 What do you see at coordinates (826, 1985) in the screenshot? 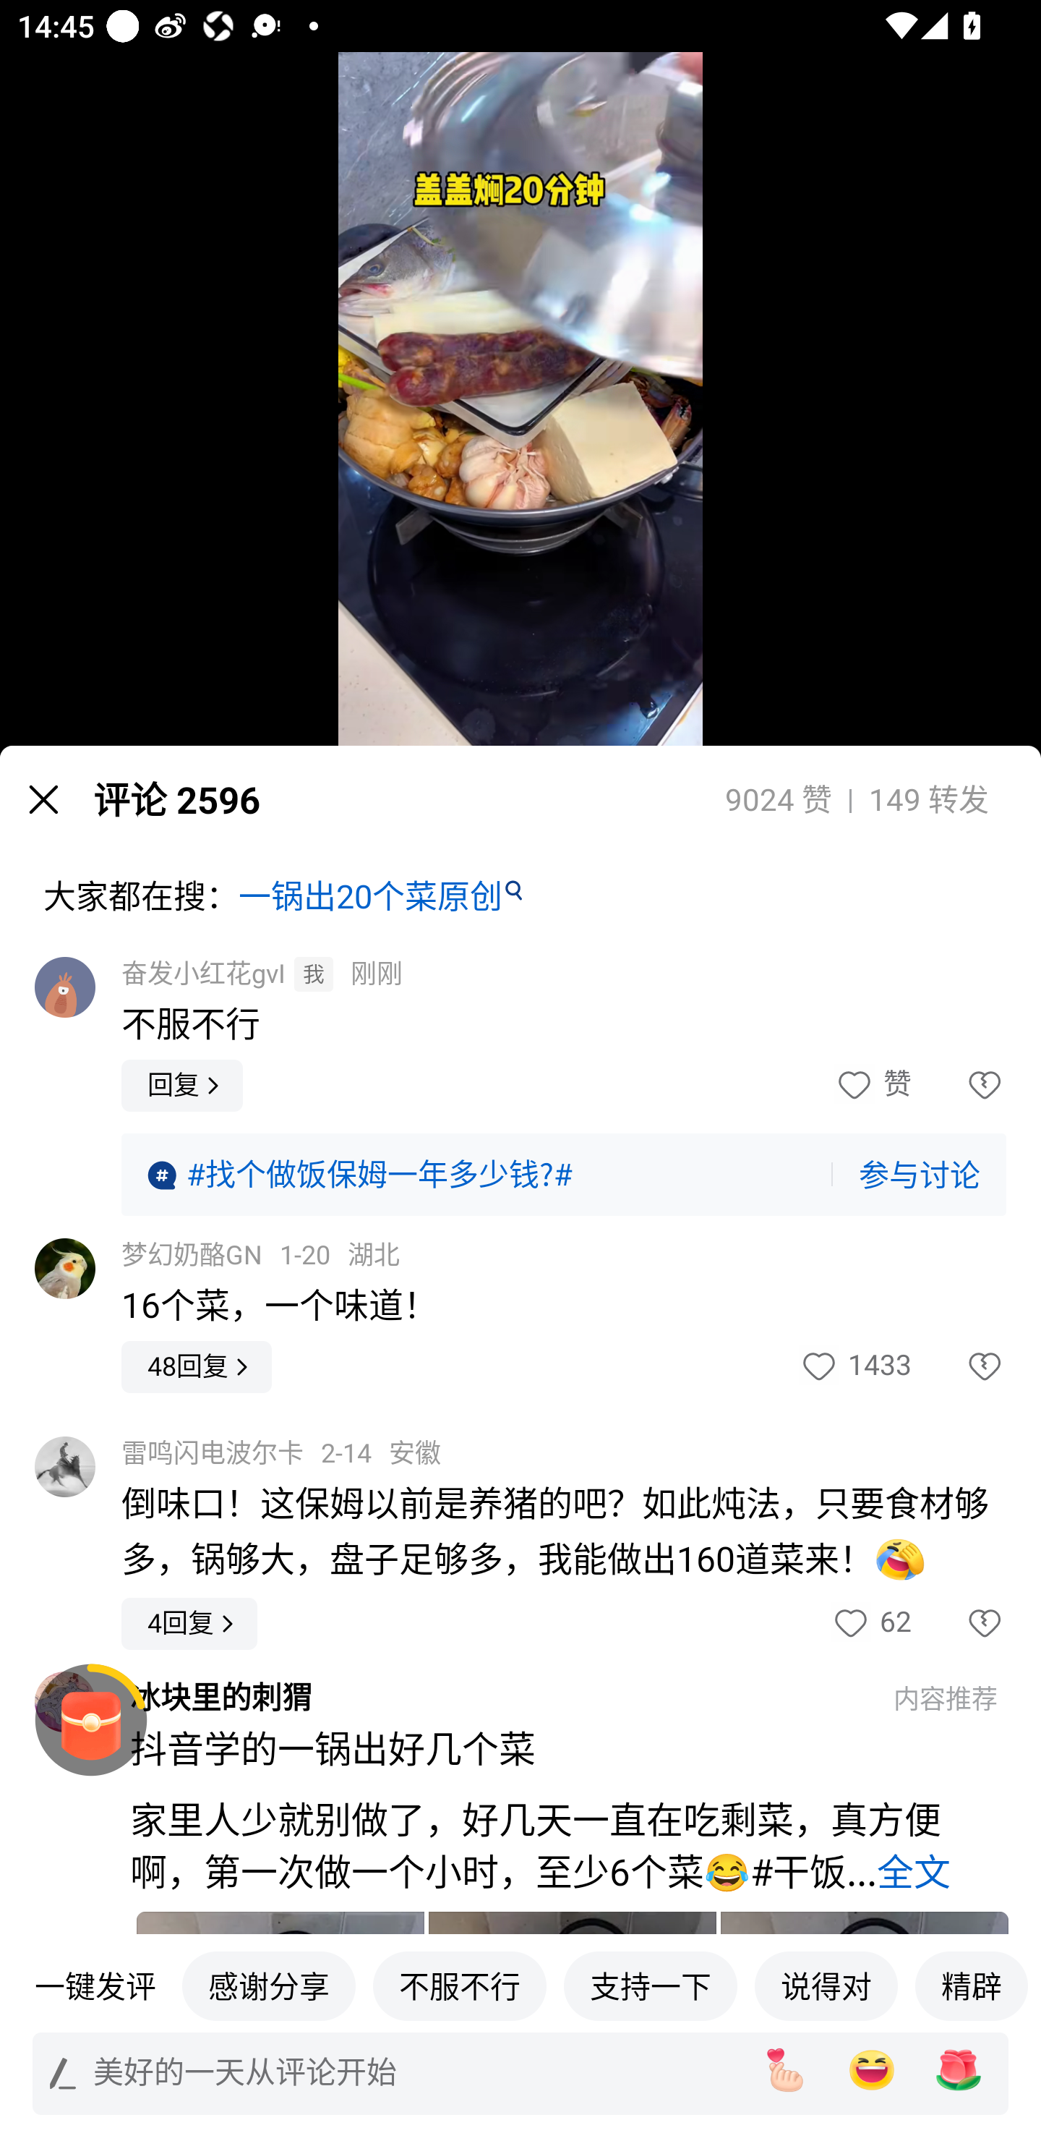
I see `说得对` at bounding box center [826, 1985].